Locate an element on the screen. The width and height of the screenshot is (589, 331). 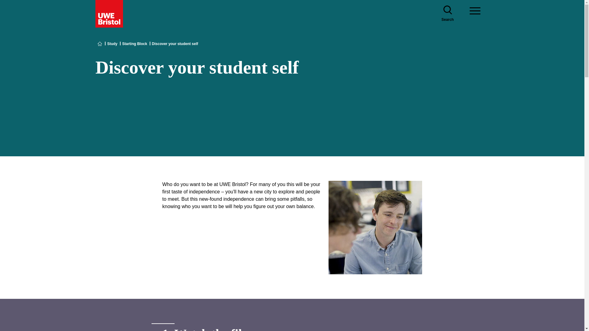
Home is located at coordinates (100, 44).